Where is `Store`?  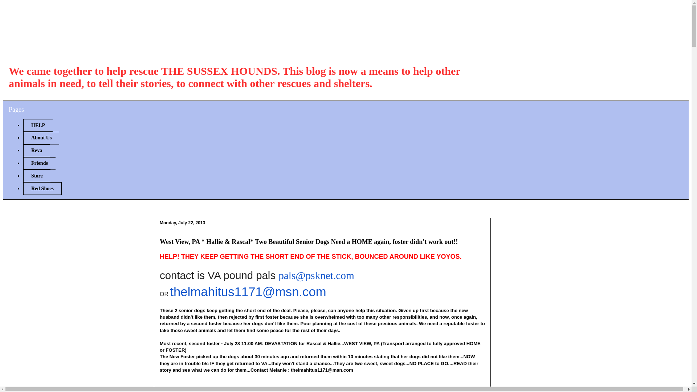 Store is located at coordinates (36, 176).